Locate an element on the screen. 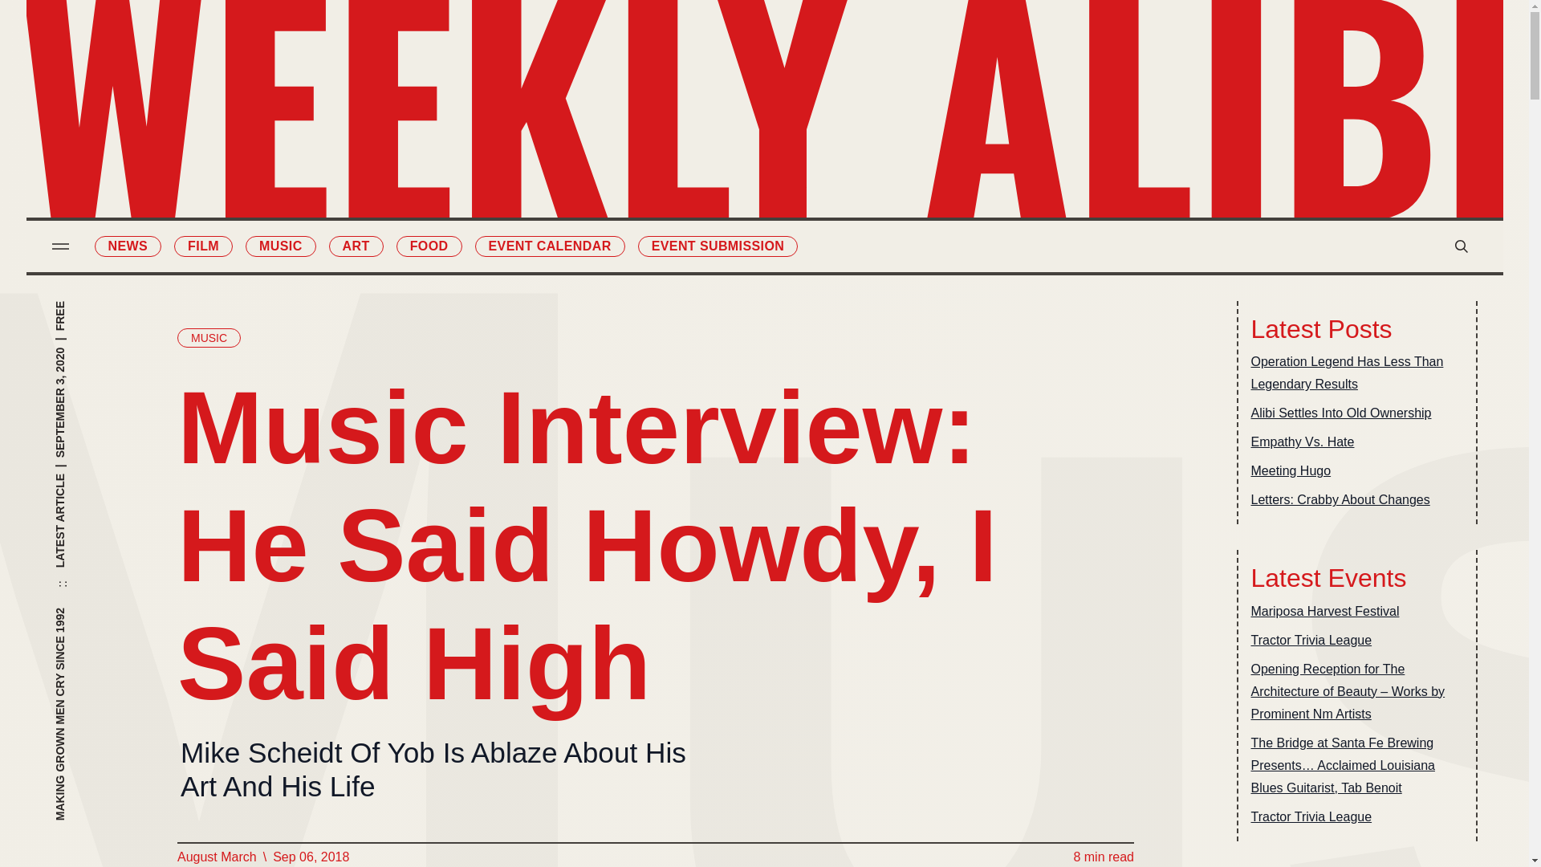 The height and width of the screenshot is (867, 1541). EVENT SUBMISSION is located at coordinates (718, 246).